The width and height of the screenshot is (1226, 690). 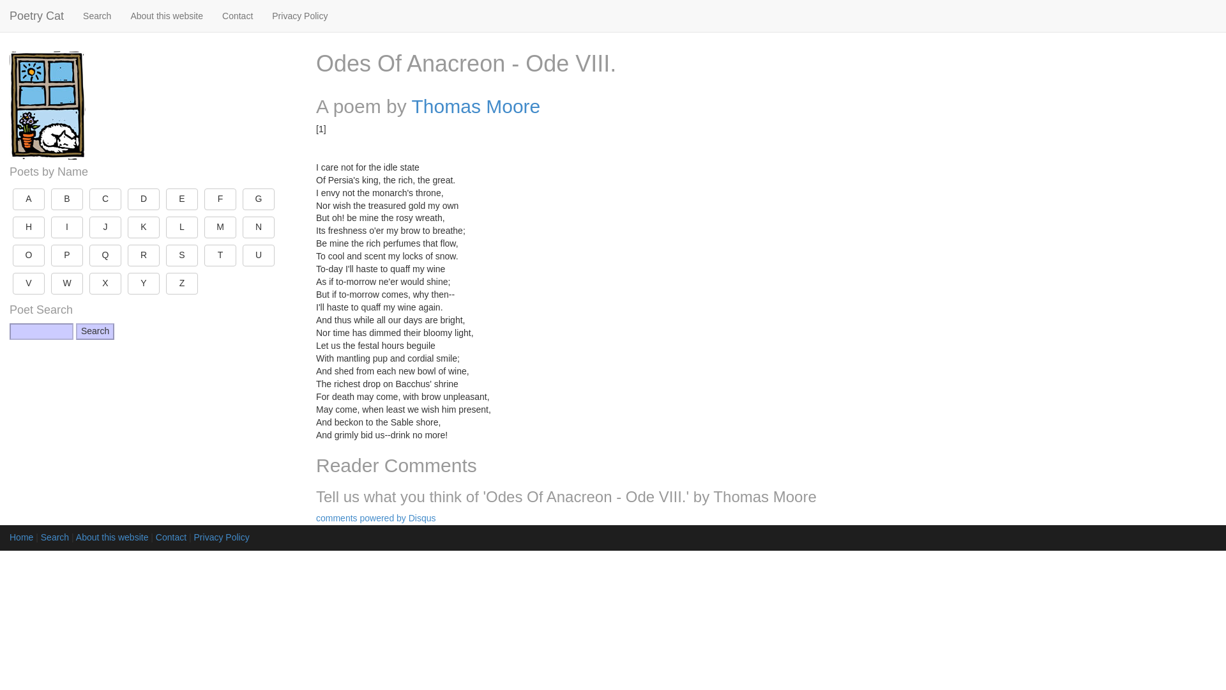 What do you see at coordinates (67, 199) in the screenshot?
I see `B` at bounding box center [67, 199].